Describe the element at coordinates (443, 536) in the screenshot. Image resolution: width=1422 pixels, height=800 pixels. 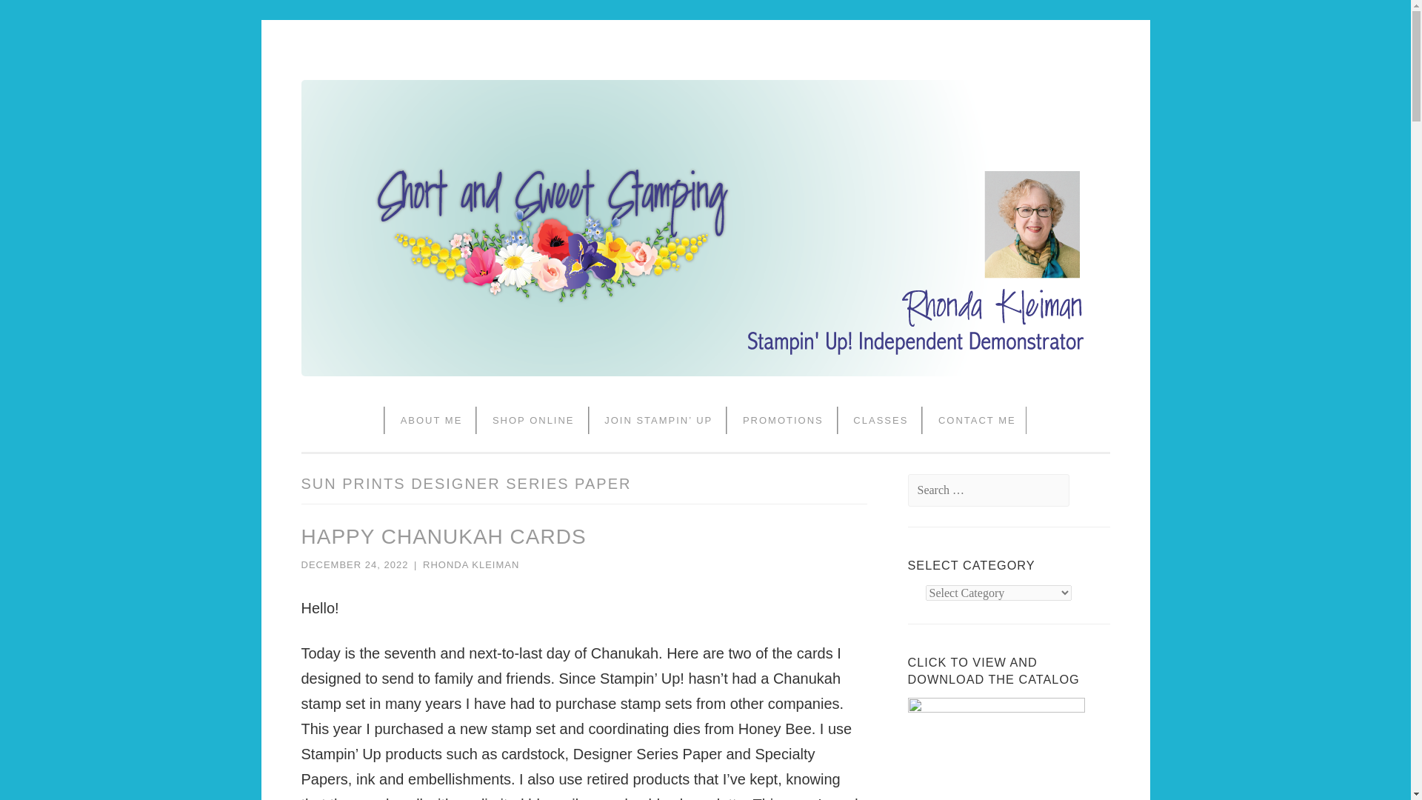
I see `HAPPY CHANUKAH CARDS` at that location.